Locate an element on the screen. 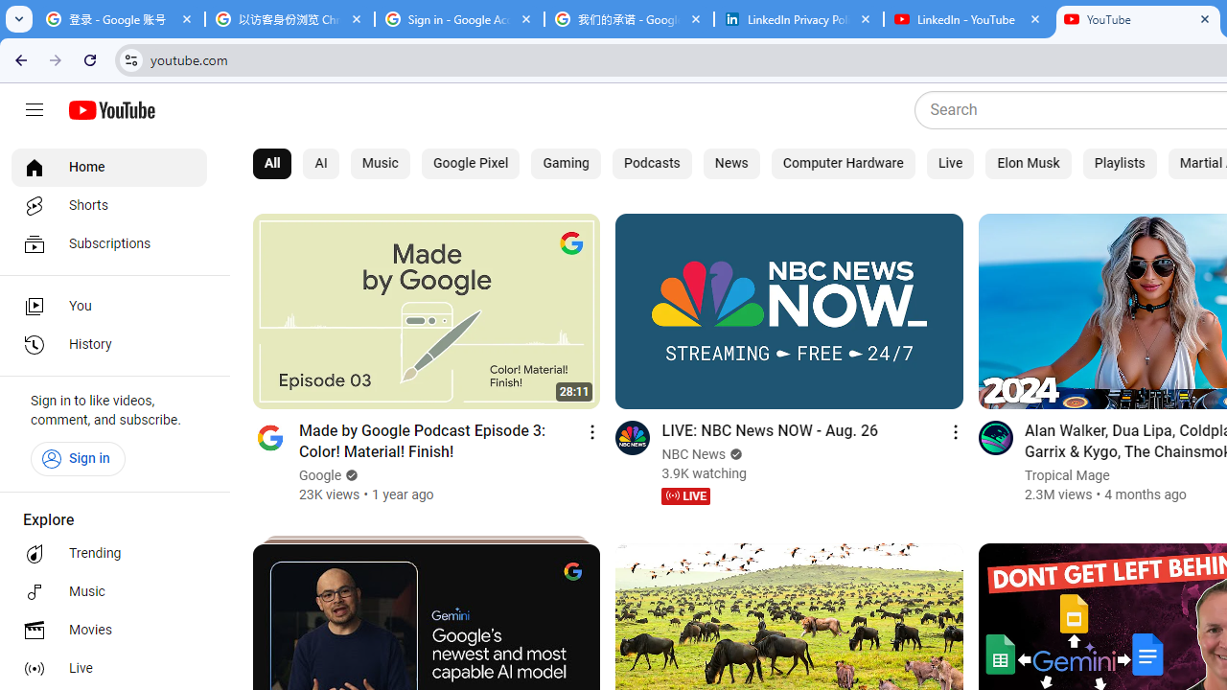 This screenshot has width=1227, height=690. News is located at coordinates (731, 163).